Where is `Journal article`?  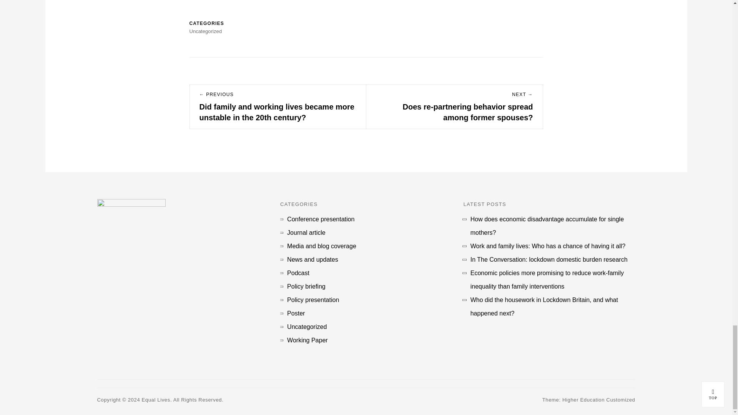 Journal article is located at coordinates (306, 232).